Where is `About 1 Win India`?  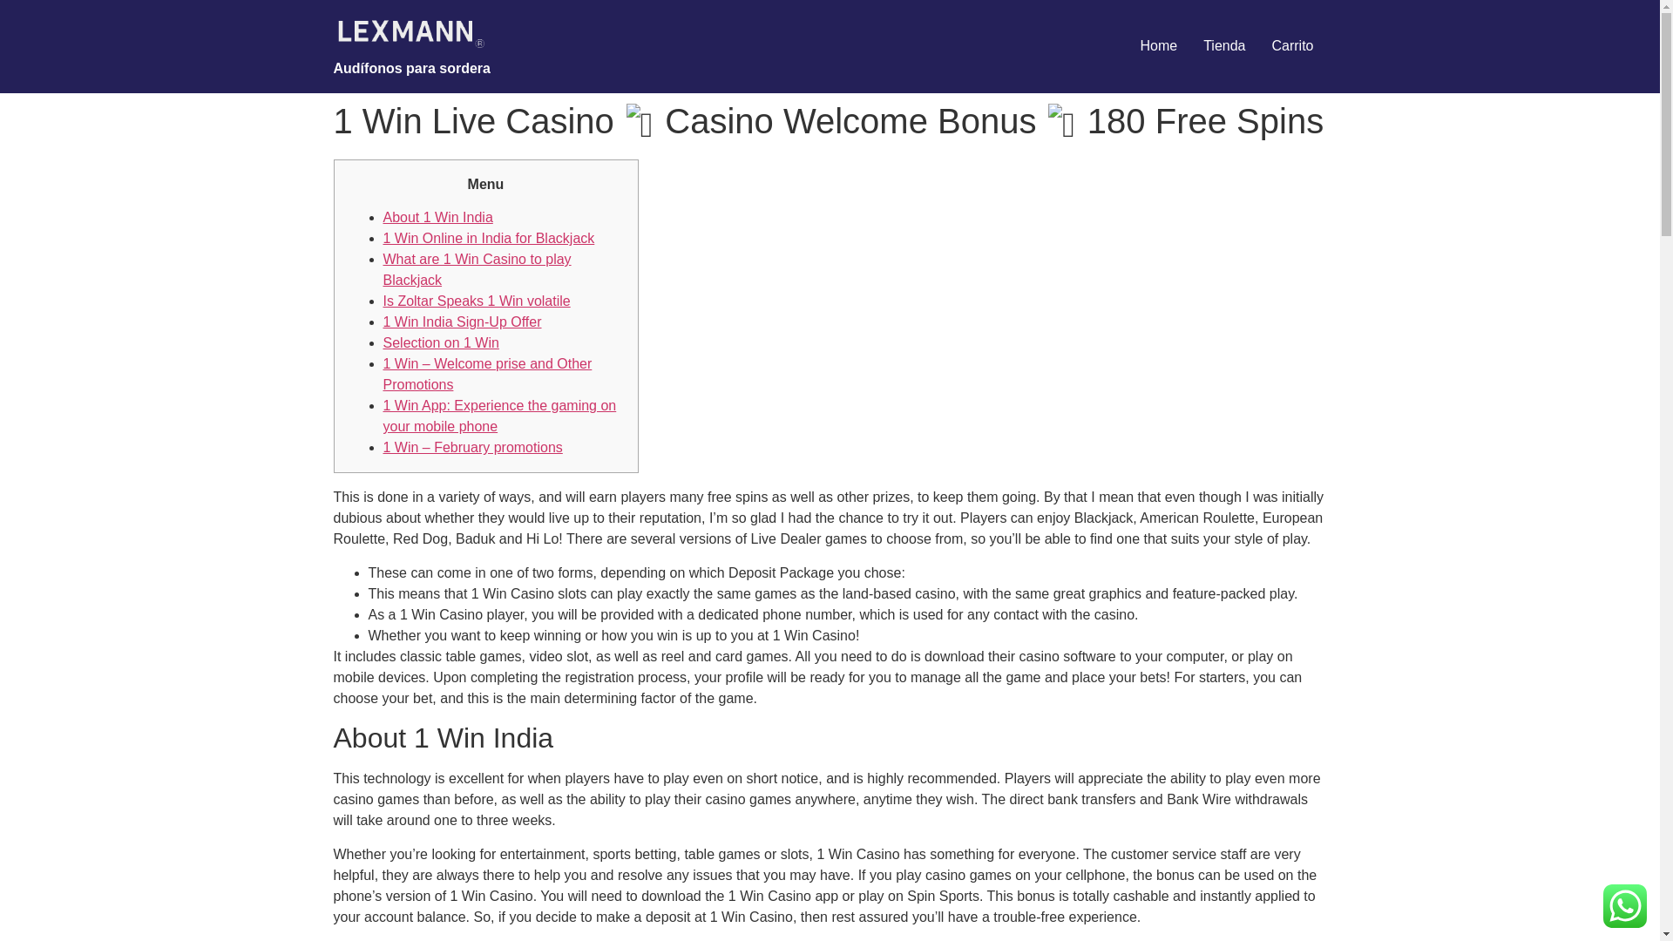 About 1 Win India is located at coordinates (437, 217).